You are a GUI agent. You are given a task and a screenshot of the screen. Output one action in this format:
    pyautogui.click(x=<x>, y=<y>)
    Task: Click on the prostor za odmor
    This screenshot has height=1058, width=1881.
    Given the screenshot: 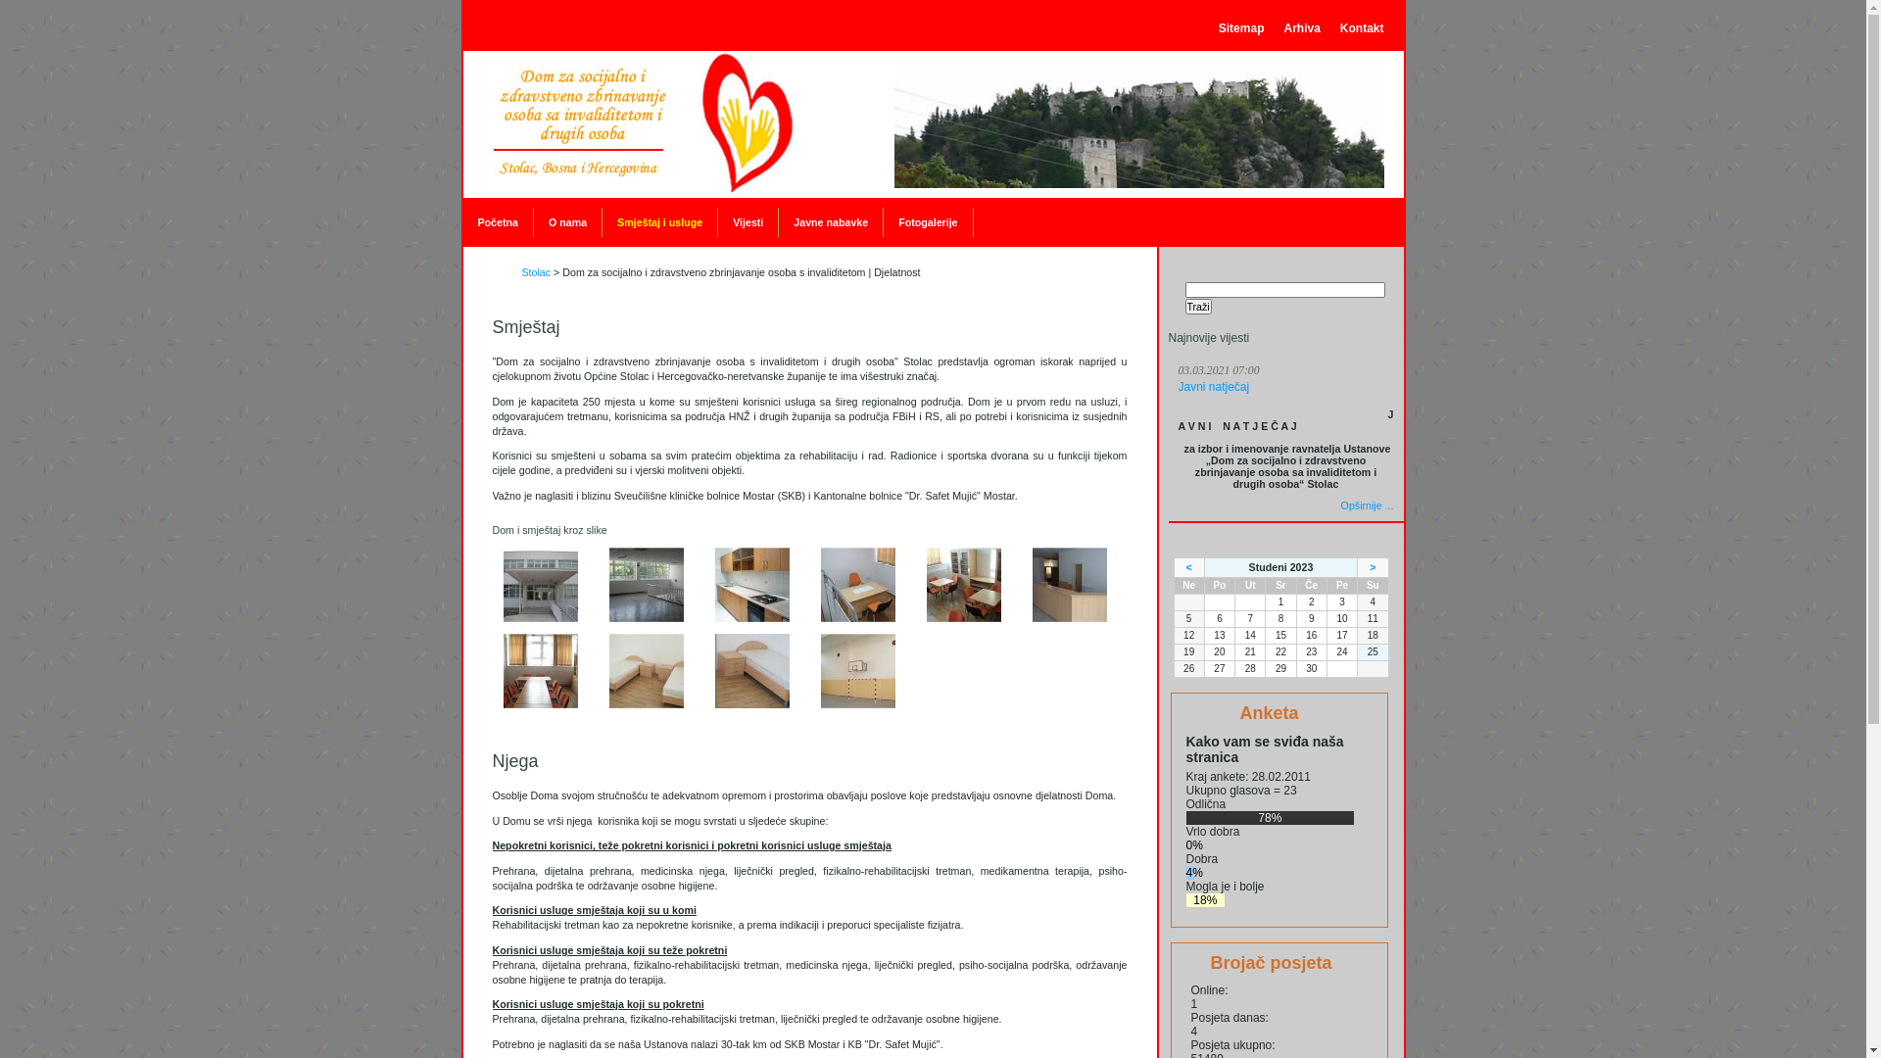 What is the action you would take?
    pyautogui.click(x=964, y=618)
    